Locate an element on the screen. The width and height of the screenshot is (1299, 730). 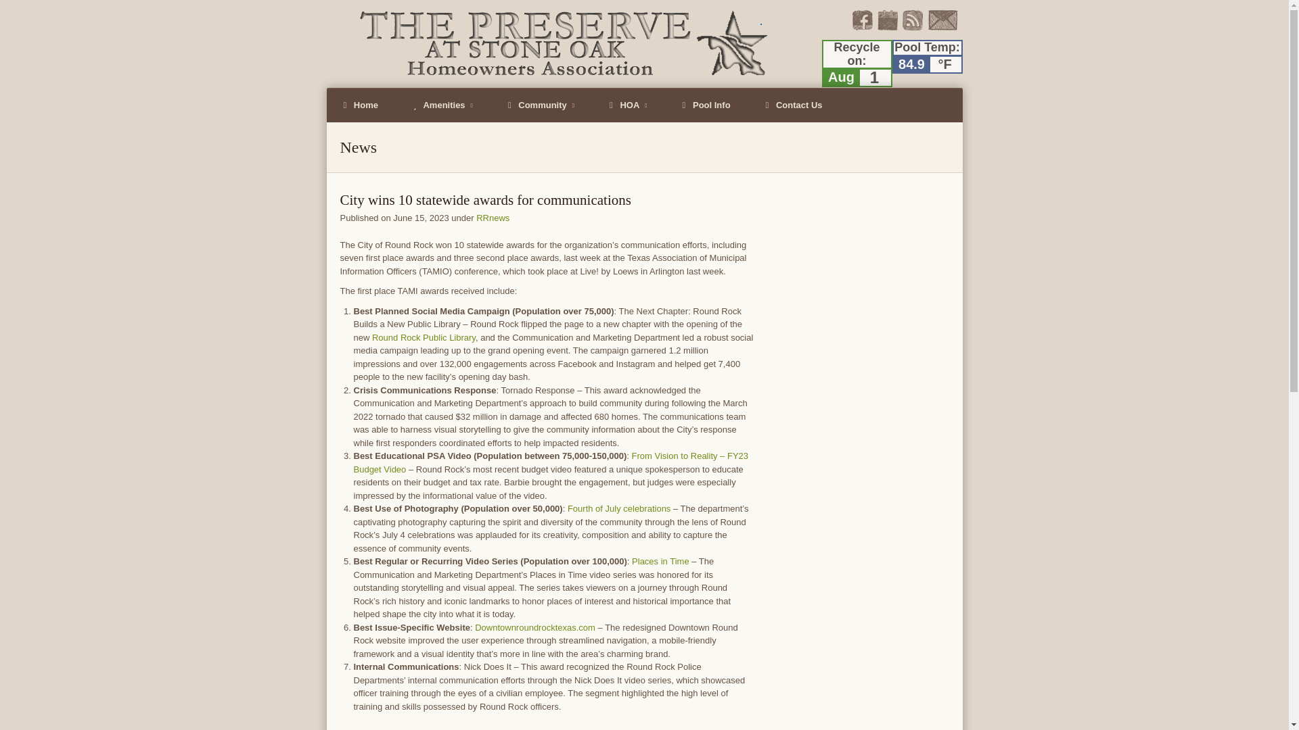
Home is located at coordinates (360, 105).